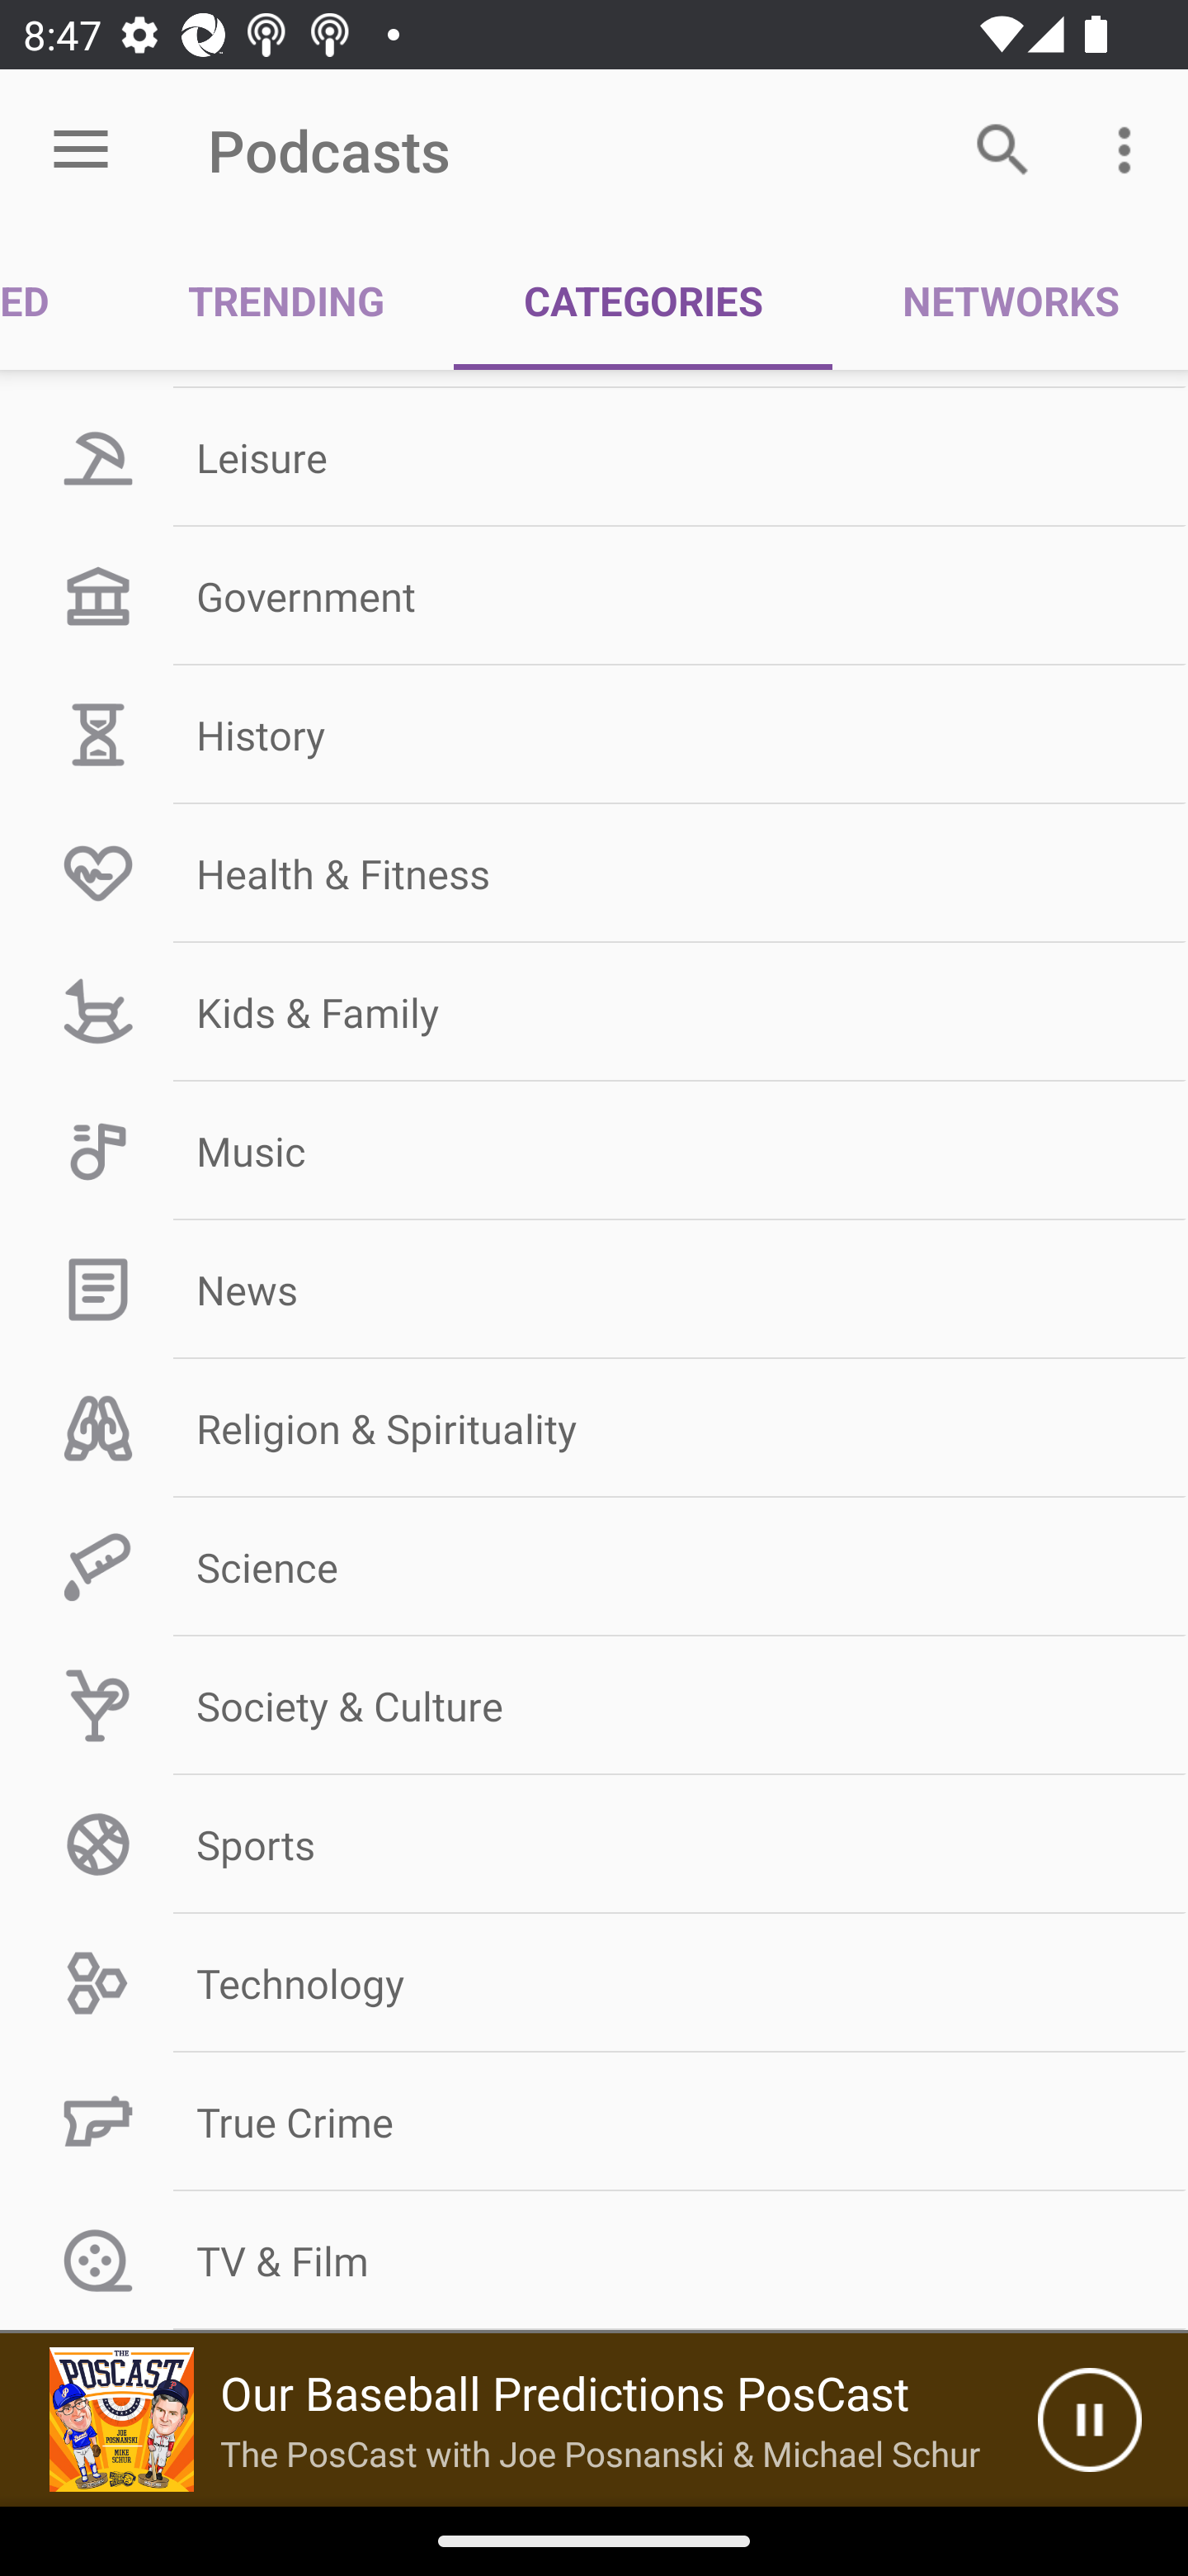 The width and height of the screenshot is (1188, 2576). What do you see at coordinates (1010, 301) in the screenshot?
I see `NETWORKS` at bounding box center [1010, 301].